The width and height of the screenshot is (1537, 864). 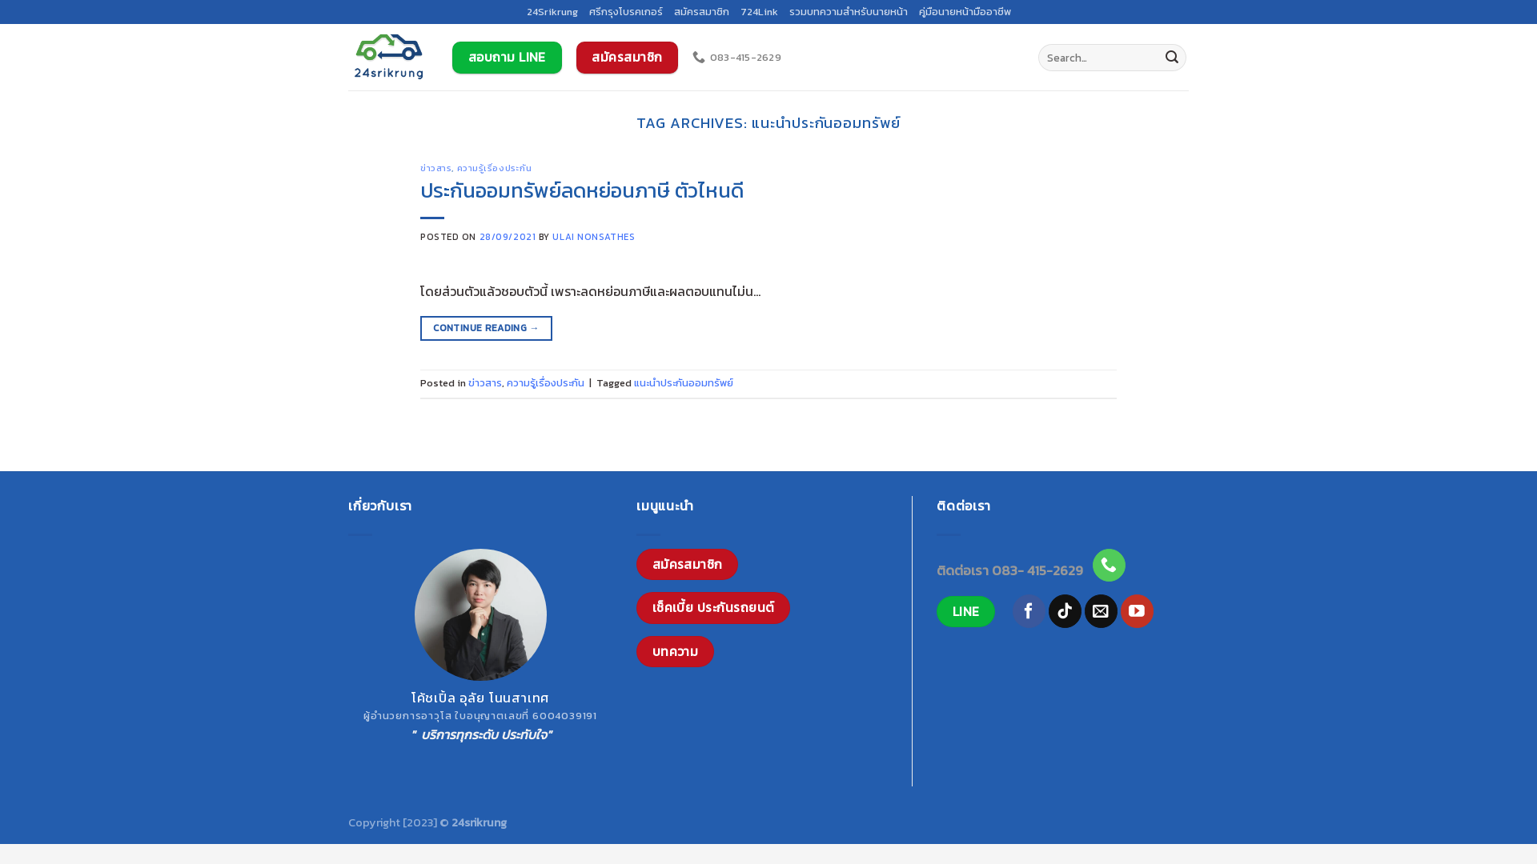 What do you see at coordinates (1102, 611) in the screenshot?
I see `Send us an email` at bounding box center [1102, 611].